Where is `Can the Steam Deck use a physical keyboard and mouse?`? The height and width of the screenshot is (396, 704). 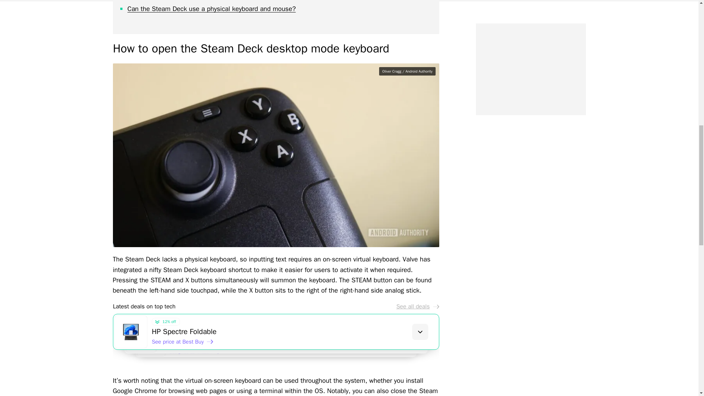 Can the Steam Deck use a physical keyboard and mouse? is located at coordinates (211, 8).